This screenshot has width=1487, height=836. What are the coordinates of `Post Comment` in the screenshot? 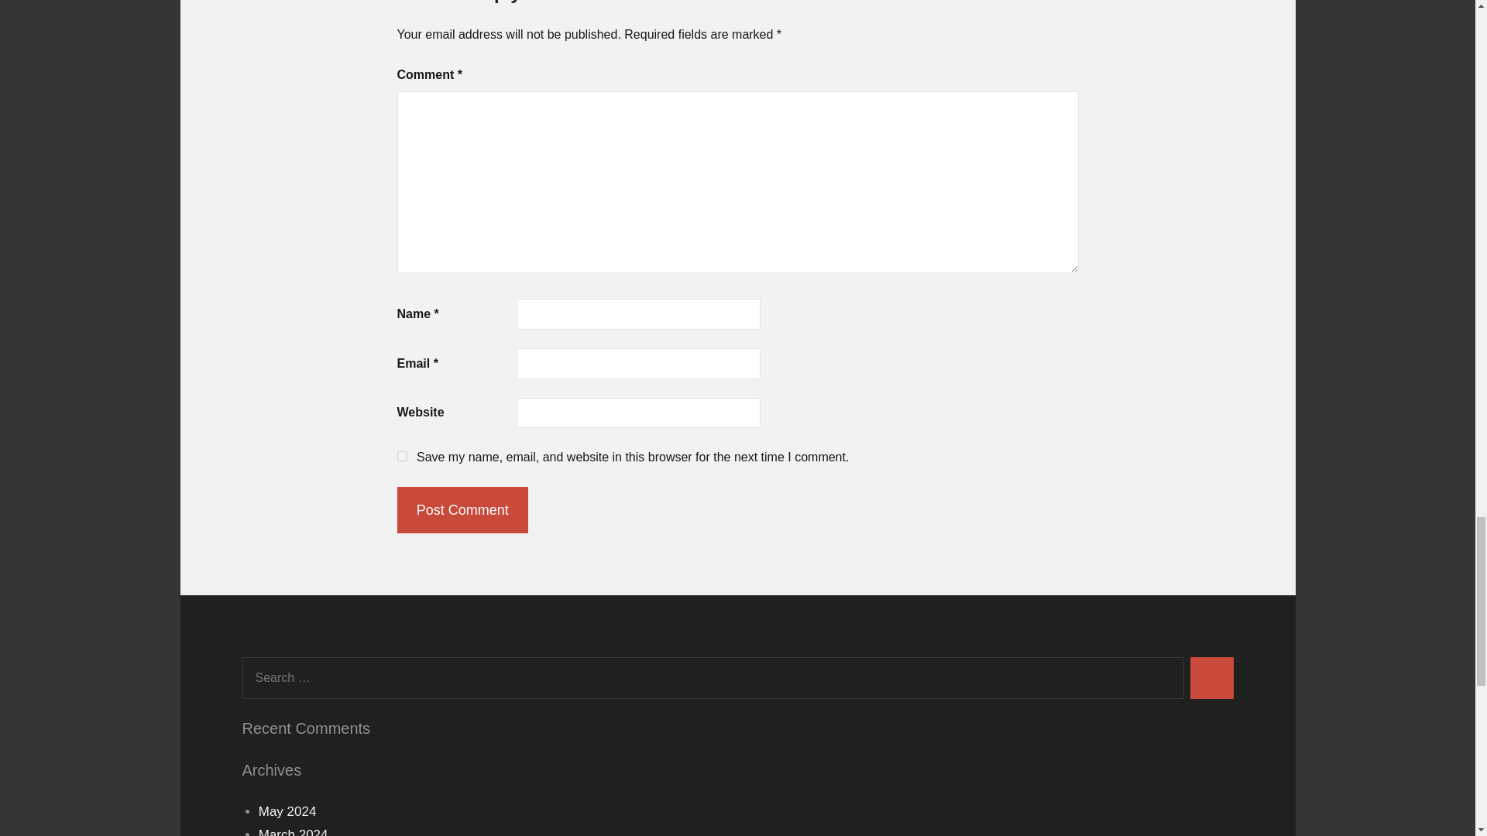 It's located at (462, 509).